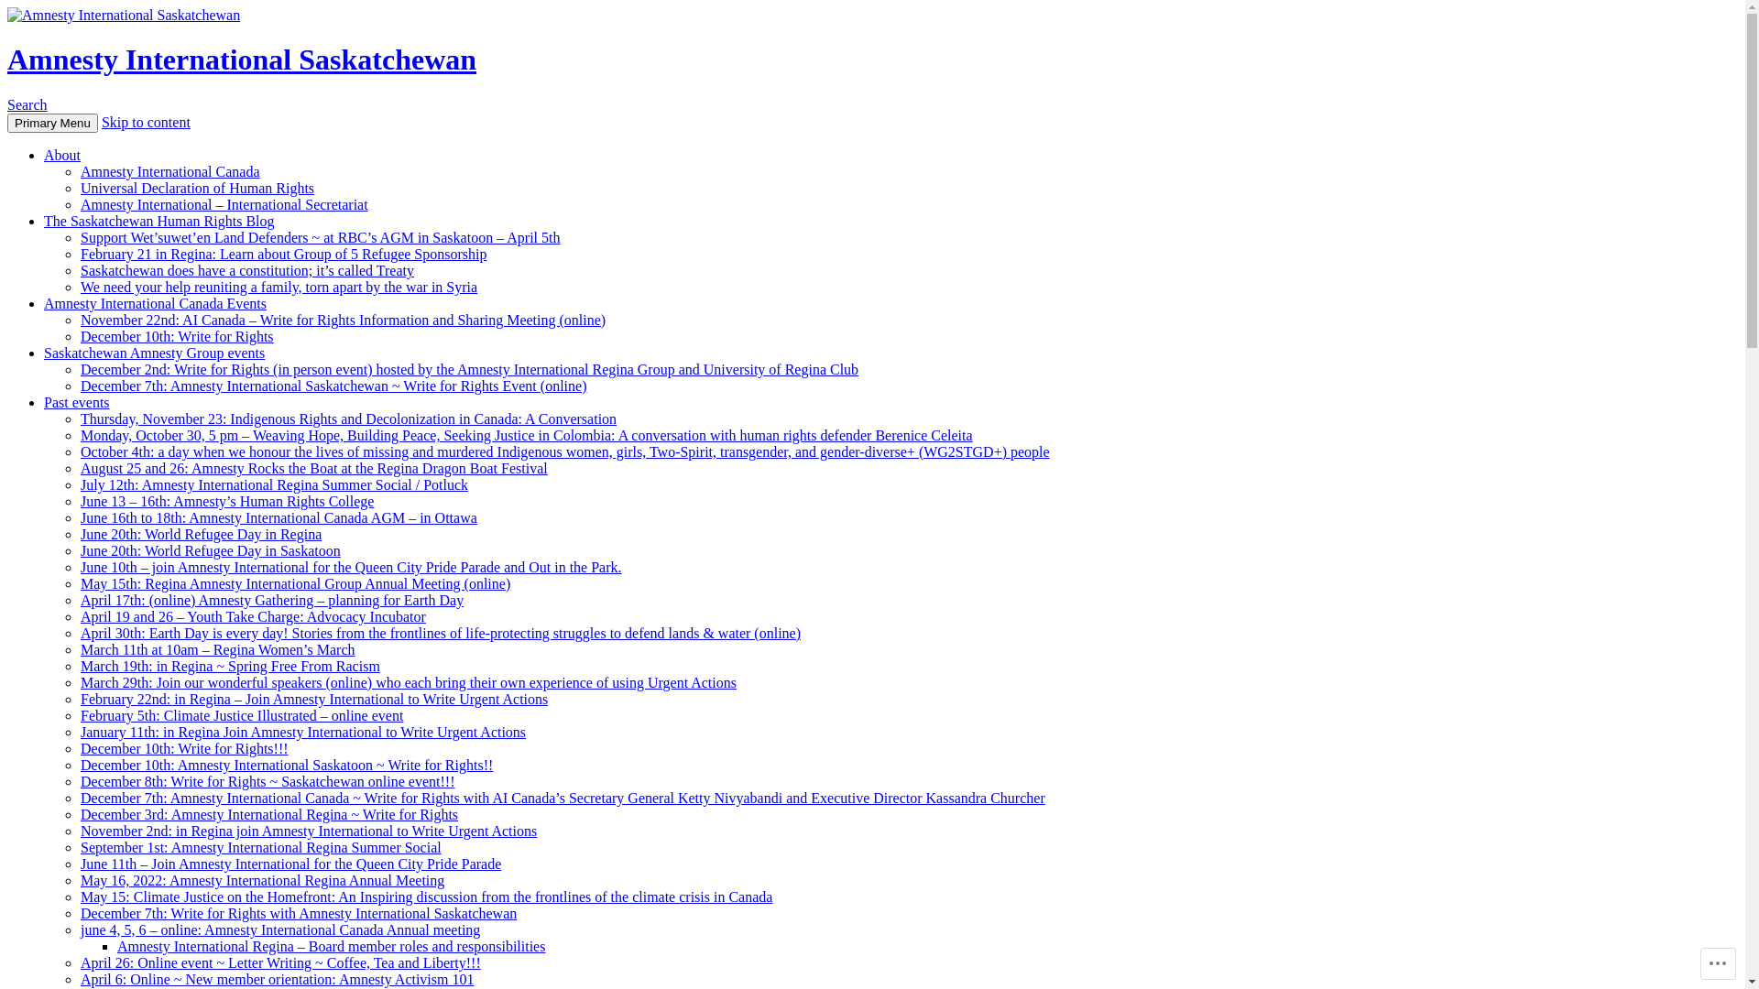 The width and height of the screenshot is (1759, 989). What do you see at coordinates (202, 535) in the screenshot?
I see `June 20th: World Refugee Day in Regina` at bounding box center [202, 535].